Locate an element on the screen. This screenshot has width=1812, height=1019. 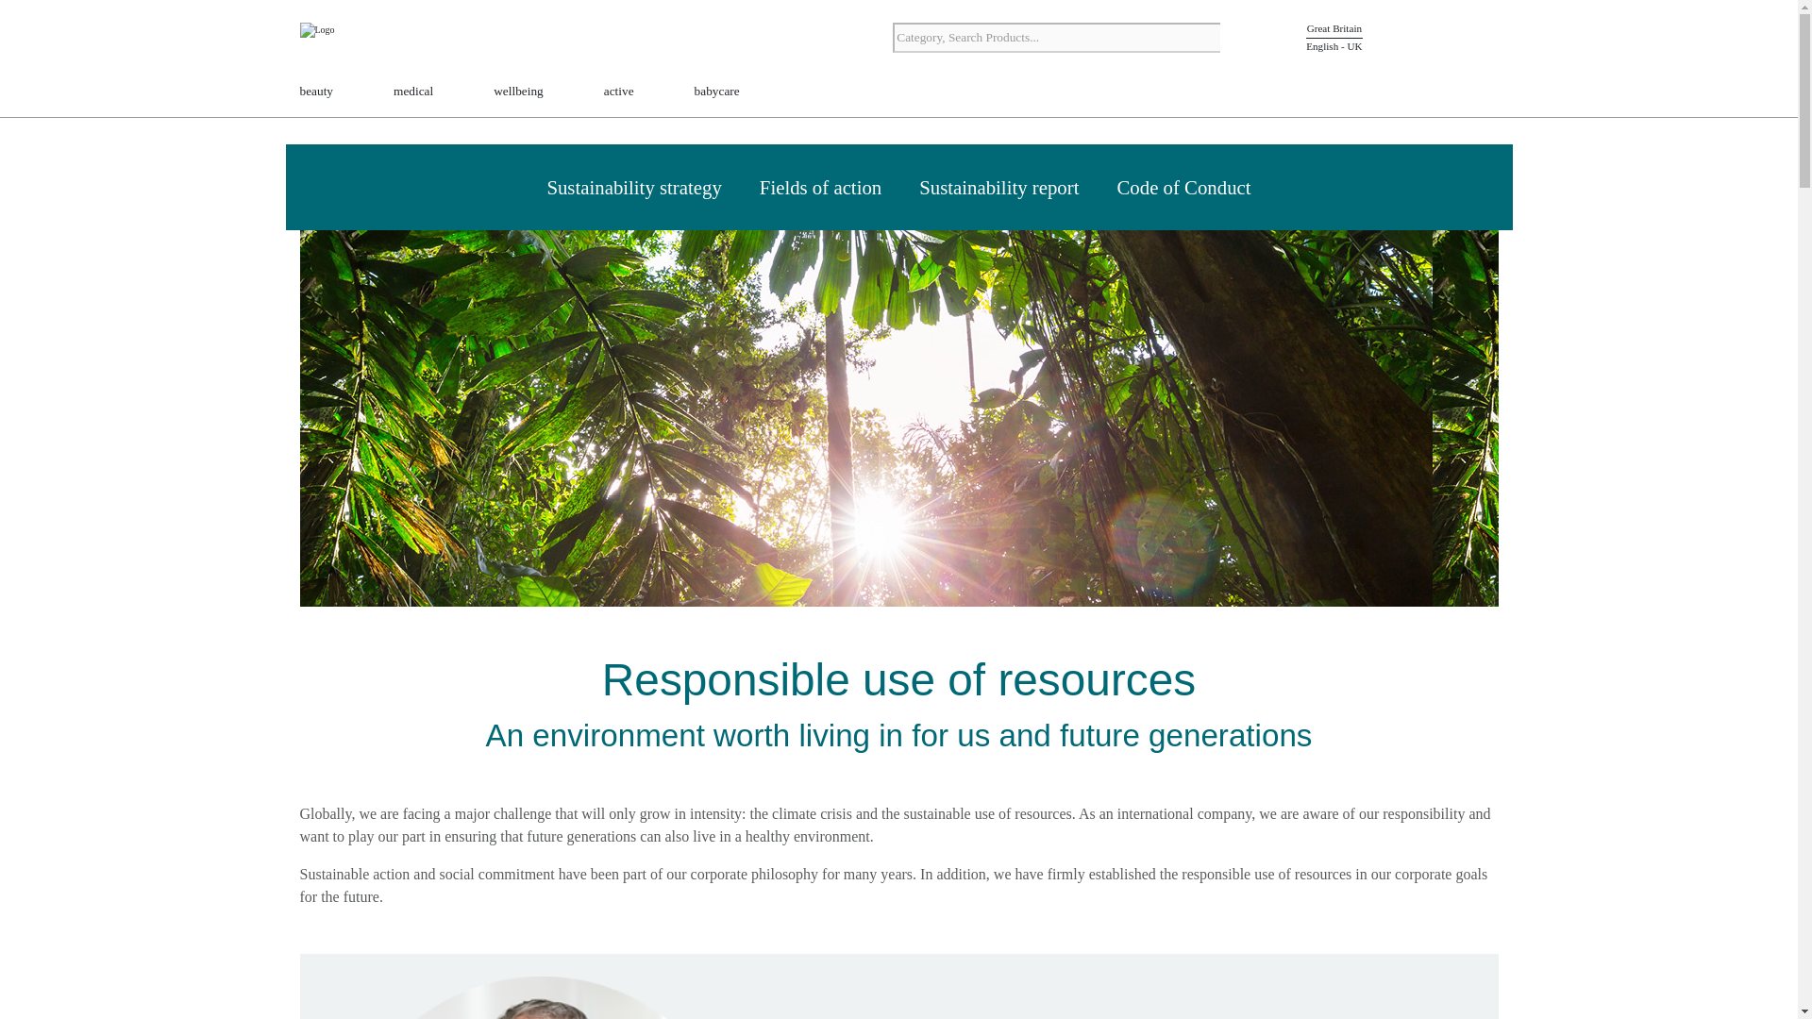
wellbeing is located at coordinates (518, 92).